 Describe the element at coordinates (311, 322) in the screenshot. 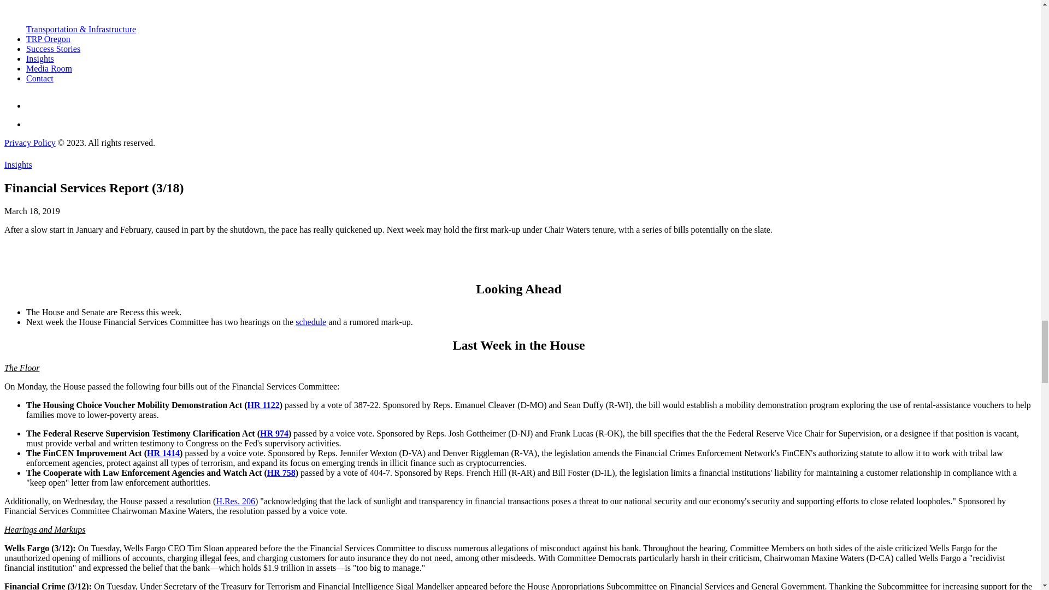

I see `schedule` at that location.